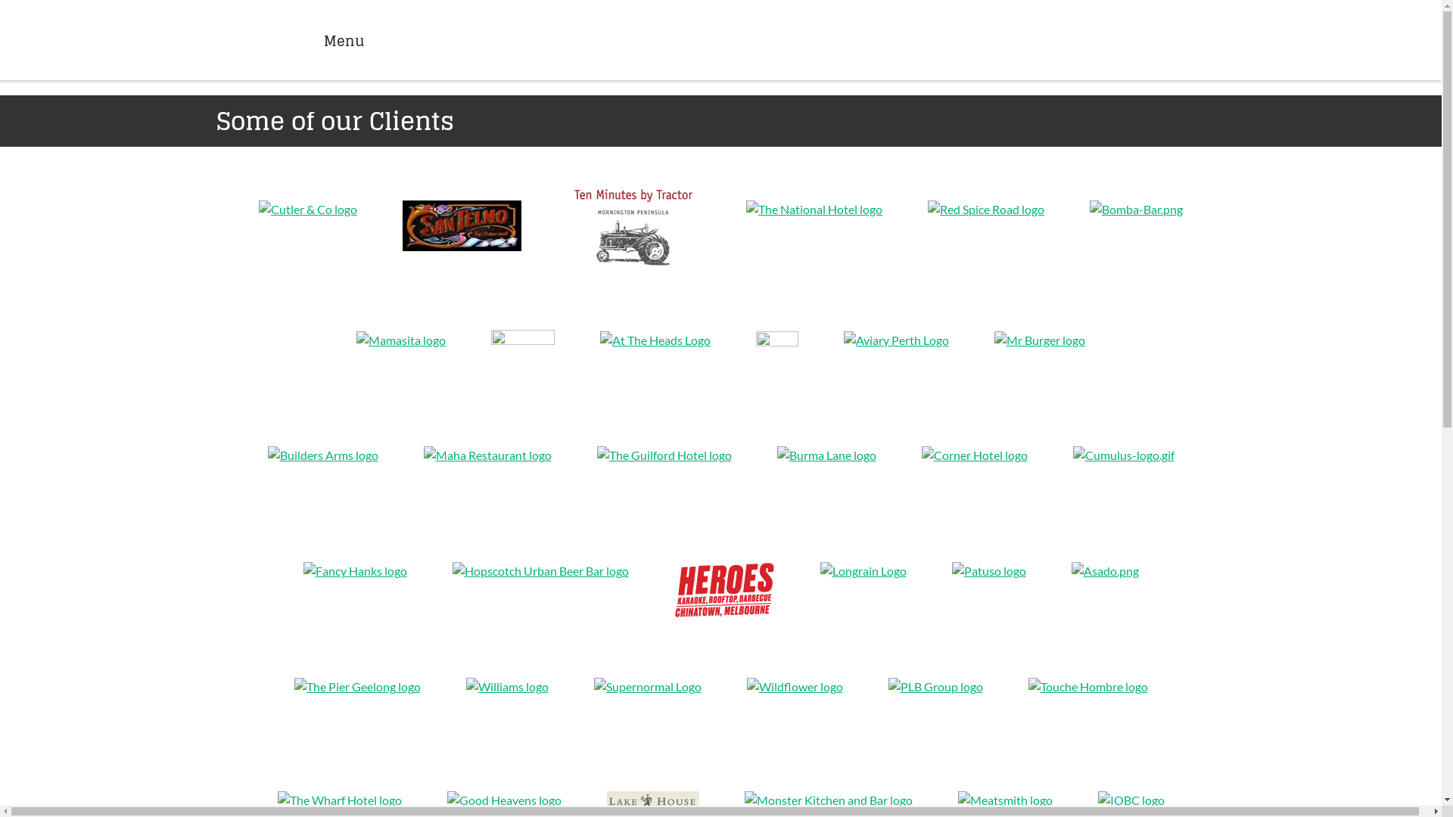 Image resolution: width=1453 pixels, height=817 pixels. Describe the element at coordinates (814, 210) in the screenshot. I see `The National Hotel logo` at that location.